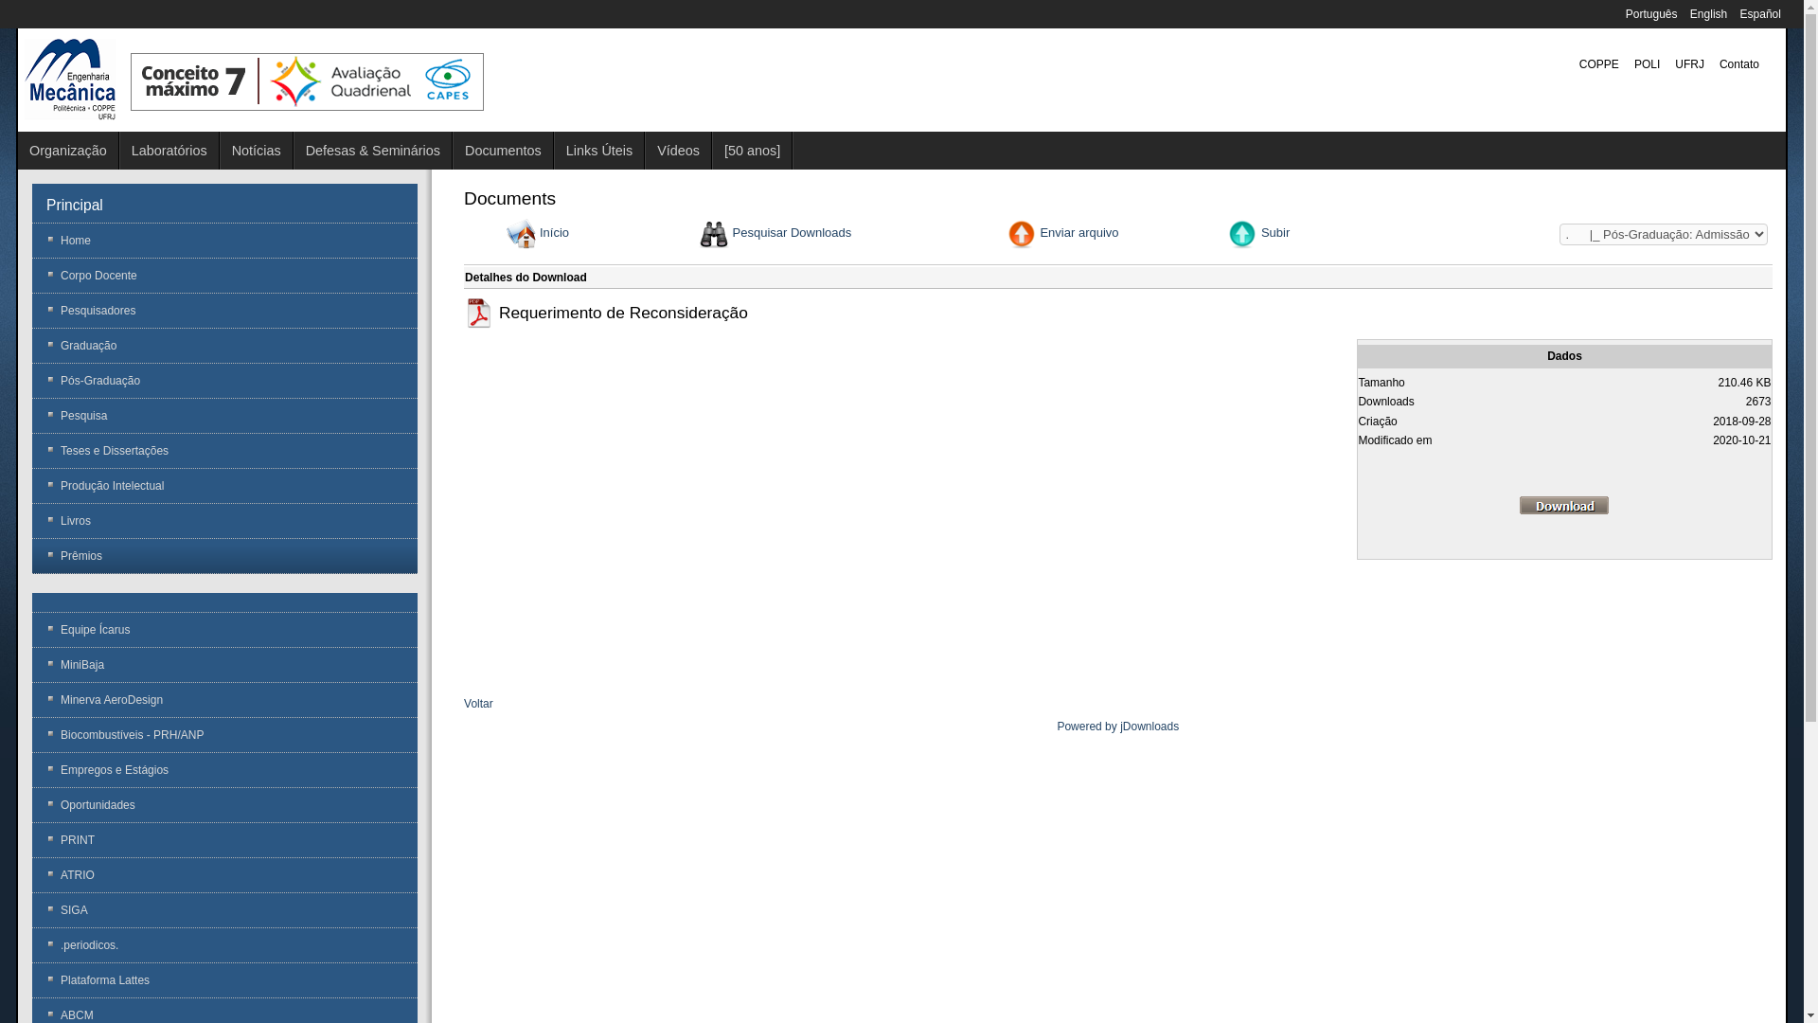  What do you see at coordinates (225, 910) in the screenshot?
I see `SIGA` at bounding box center [225, 910].